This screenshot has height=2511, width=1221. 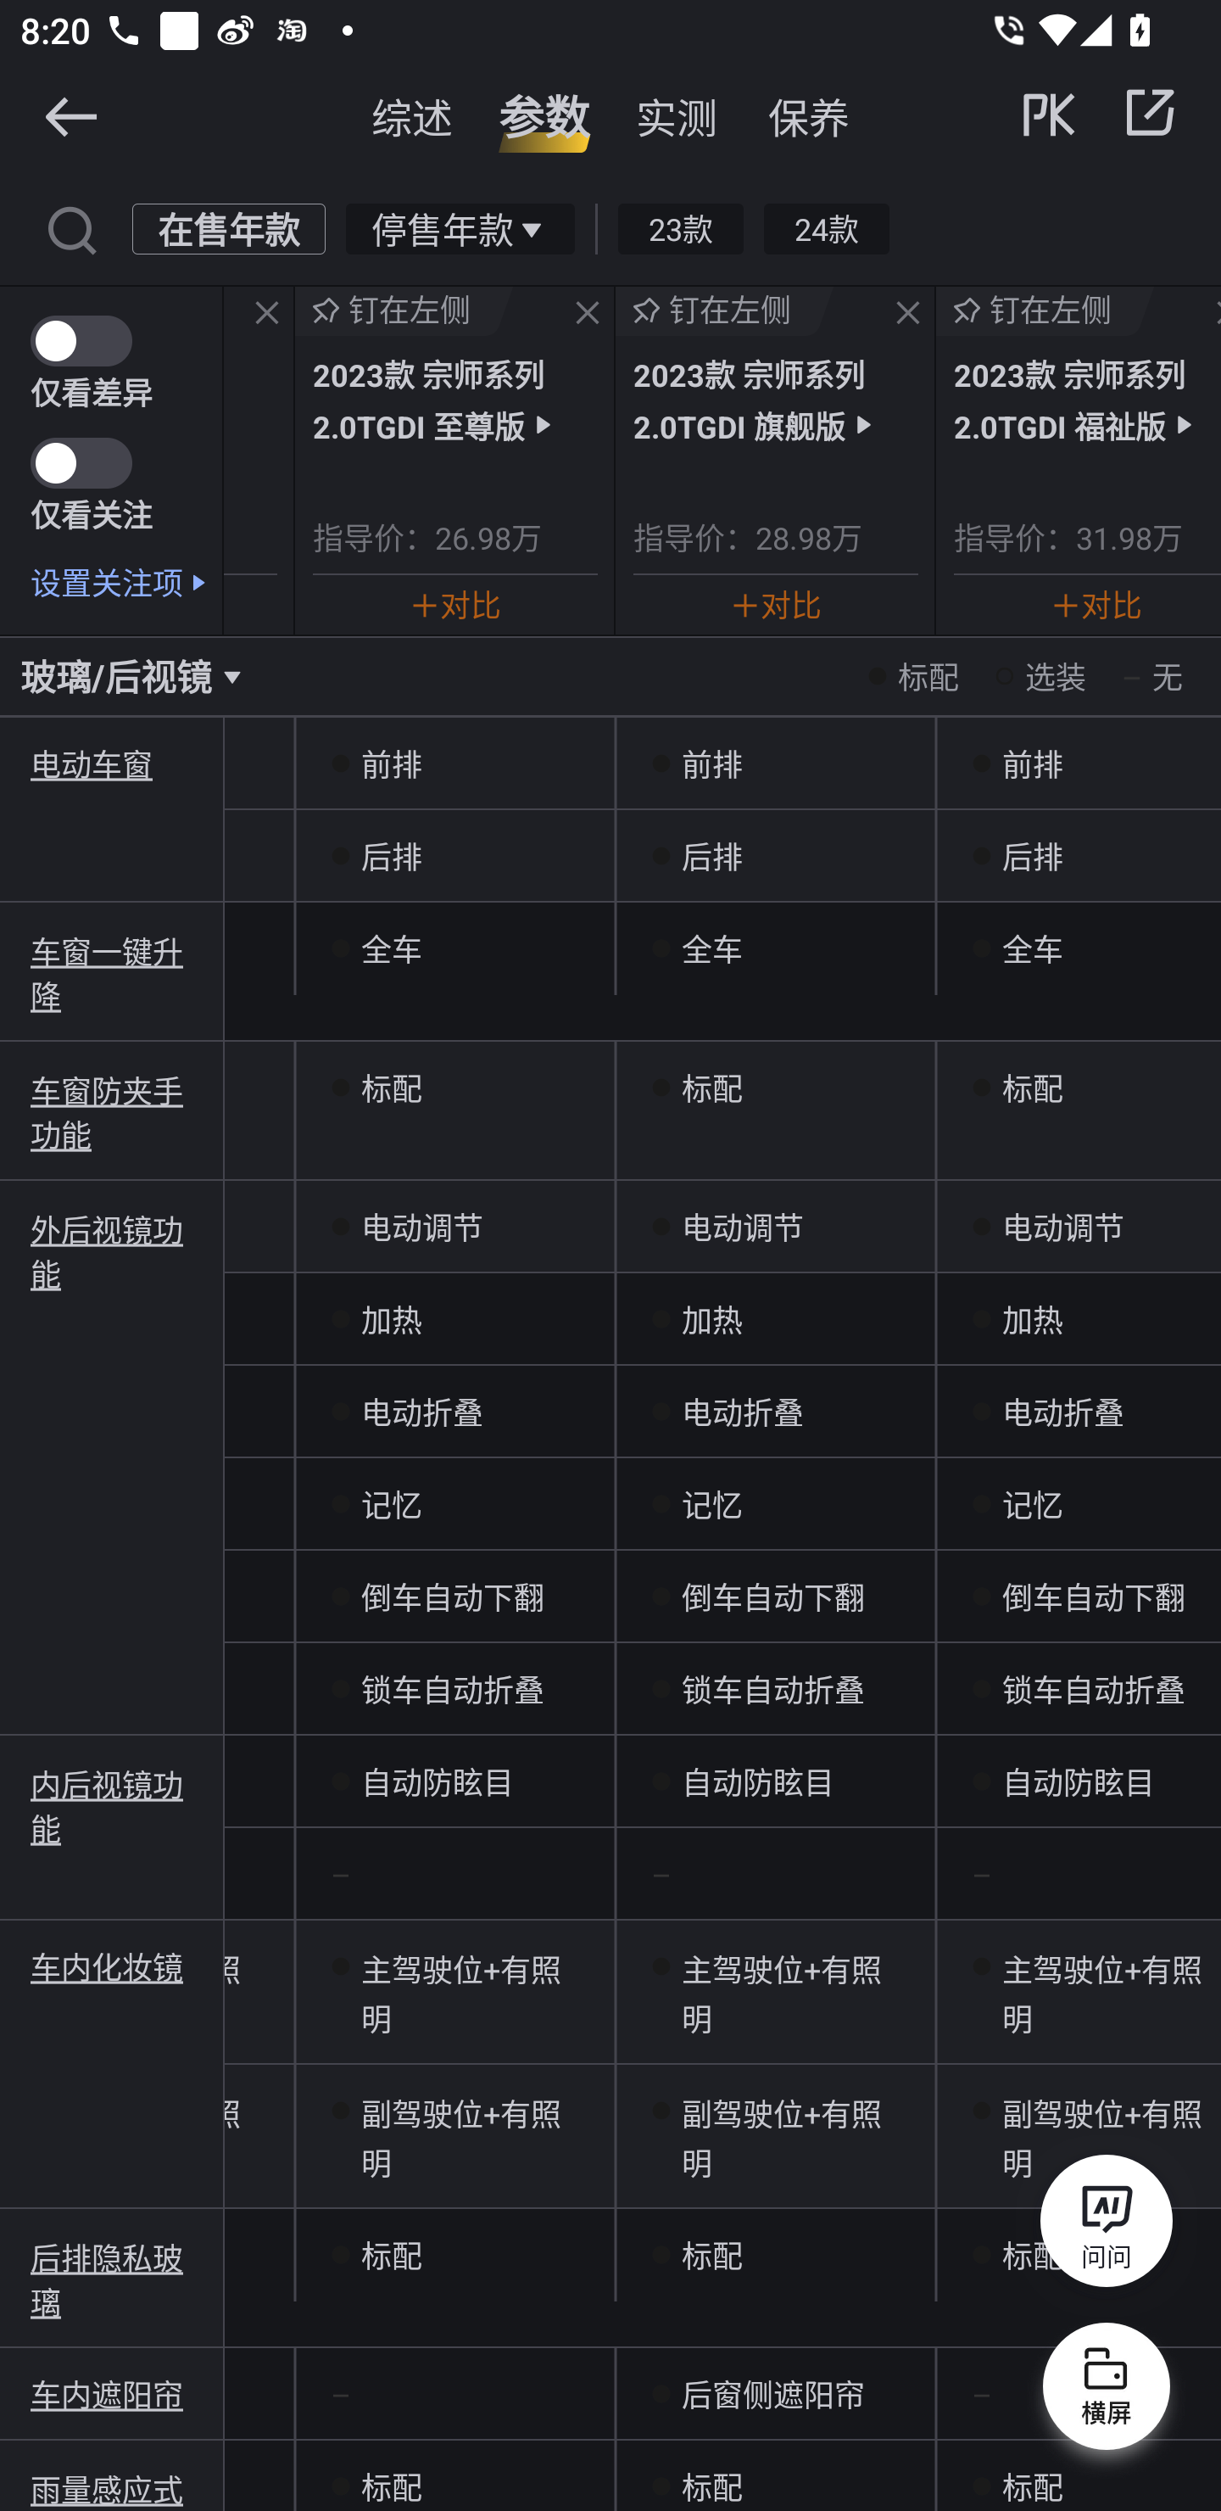 What do you see at coordinates (454, 948) in the screenshot?
I see `全车` at bounding box center [454, 948].